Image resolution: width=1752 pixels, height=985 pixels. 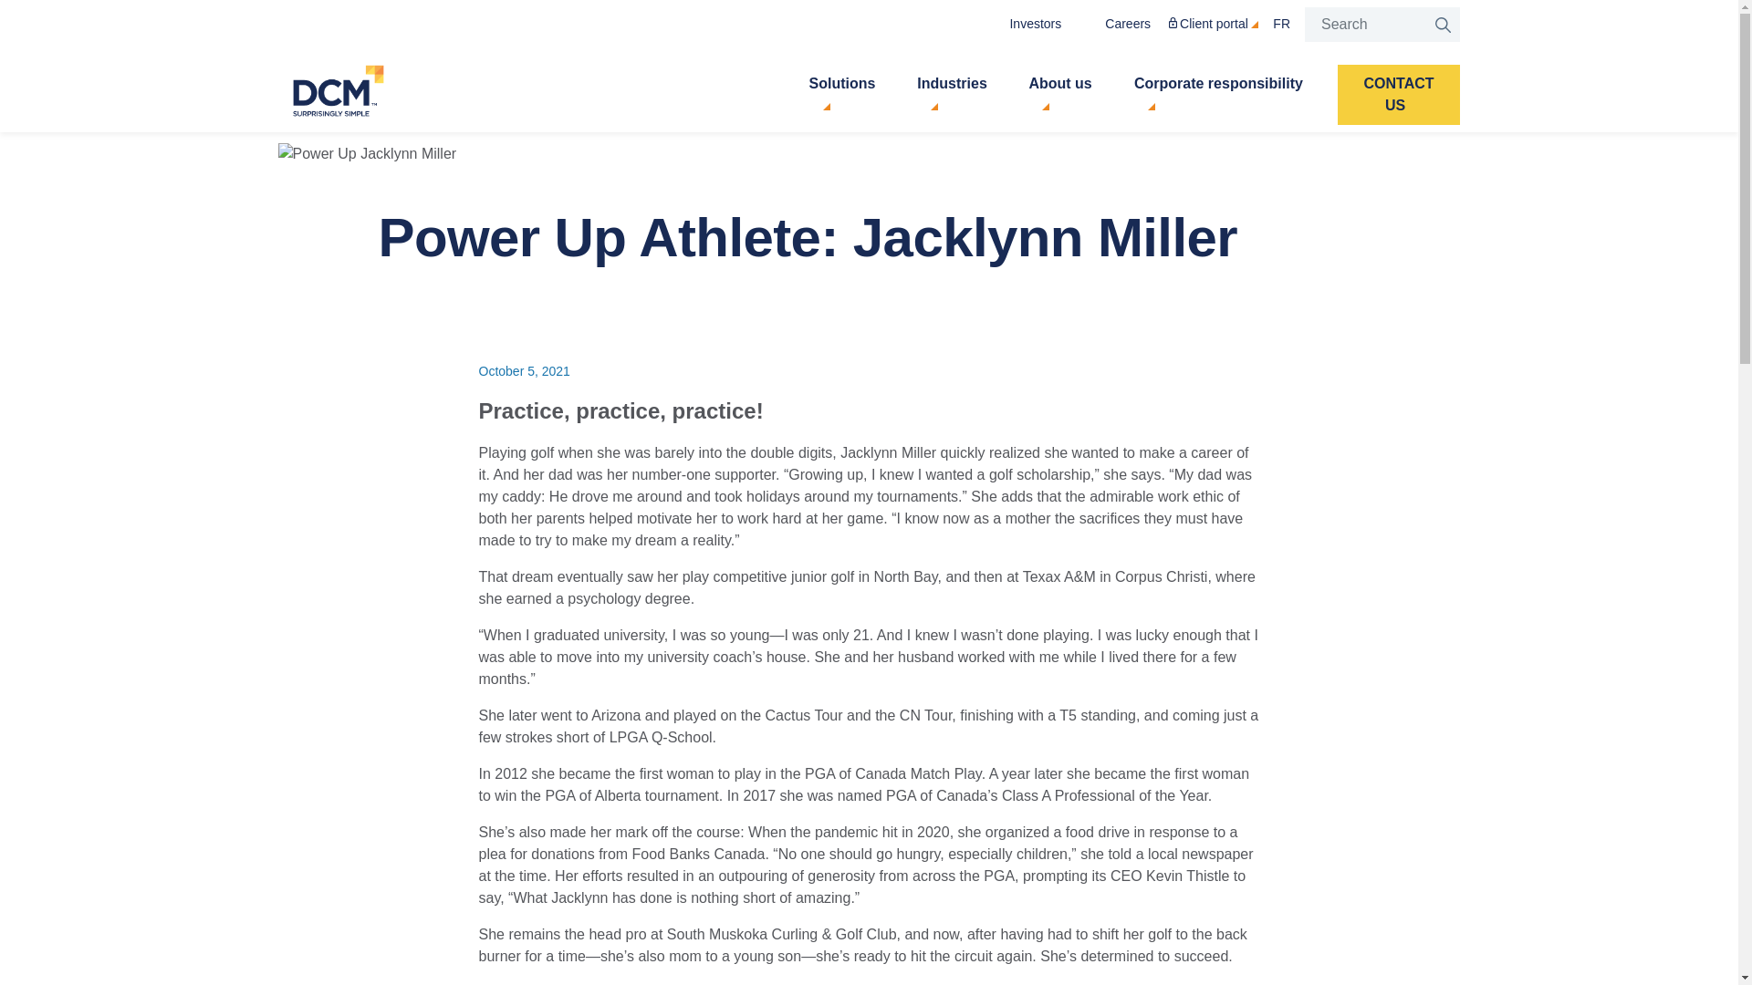 What do you see at coordinates (841, 95) in the screenshot?
I see `Solutions` at bounding box center [841, 95].